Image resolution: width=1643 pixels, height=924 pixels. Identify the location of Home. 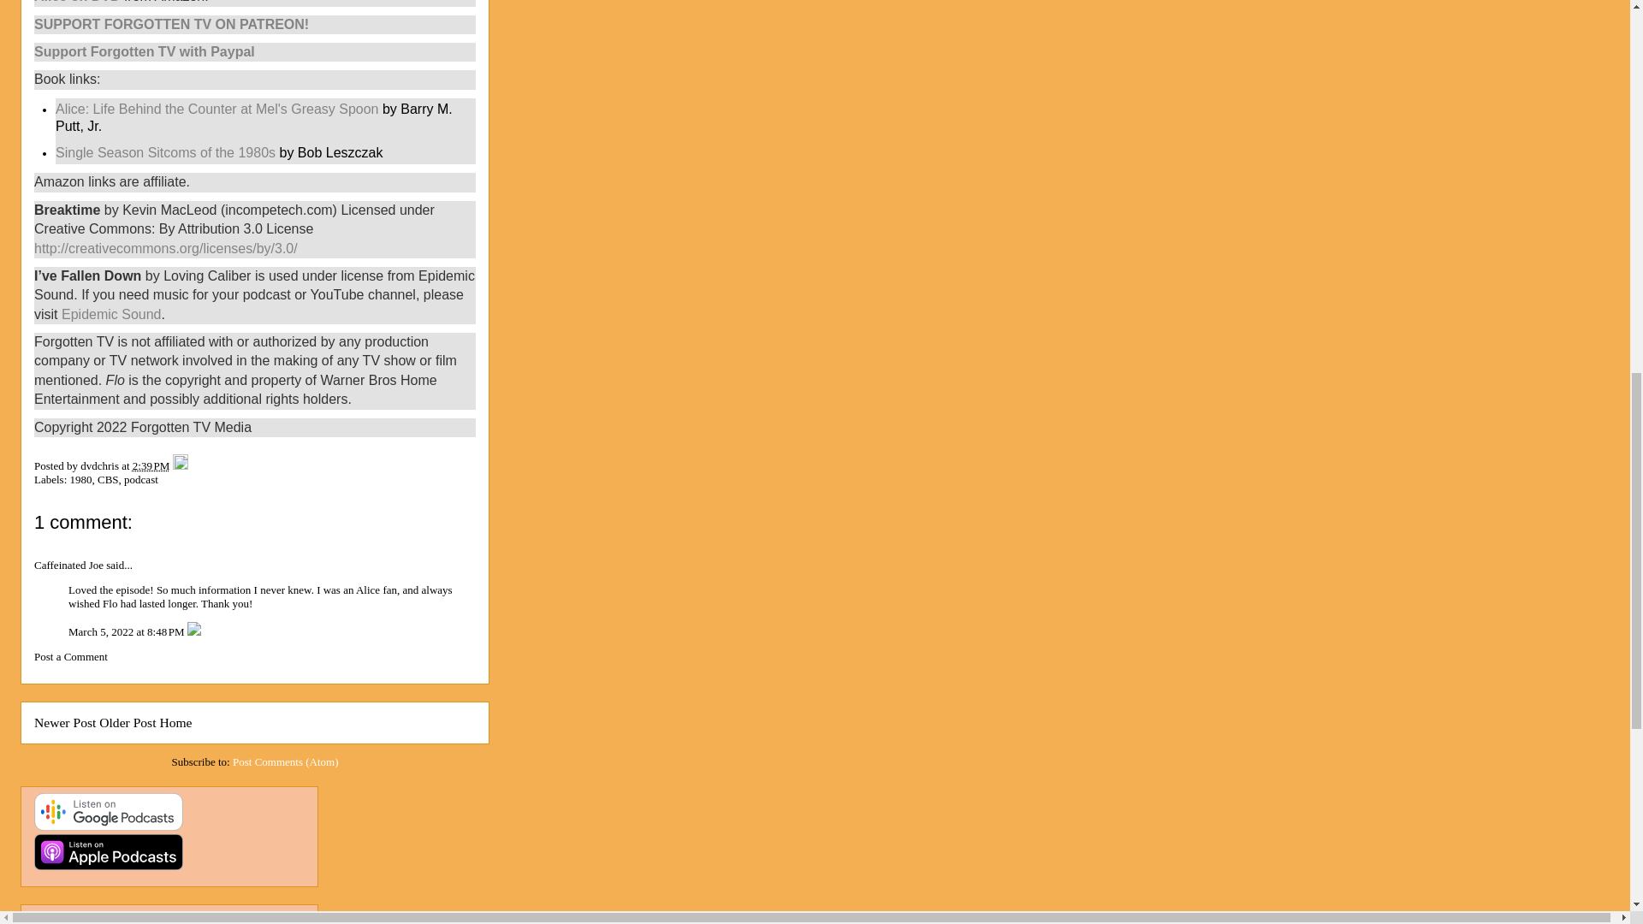
(175, 722).